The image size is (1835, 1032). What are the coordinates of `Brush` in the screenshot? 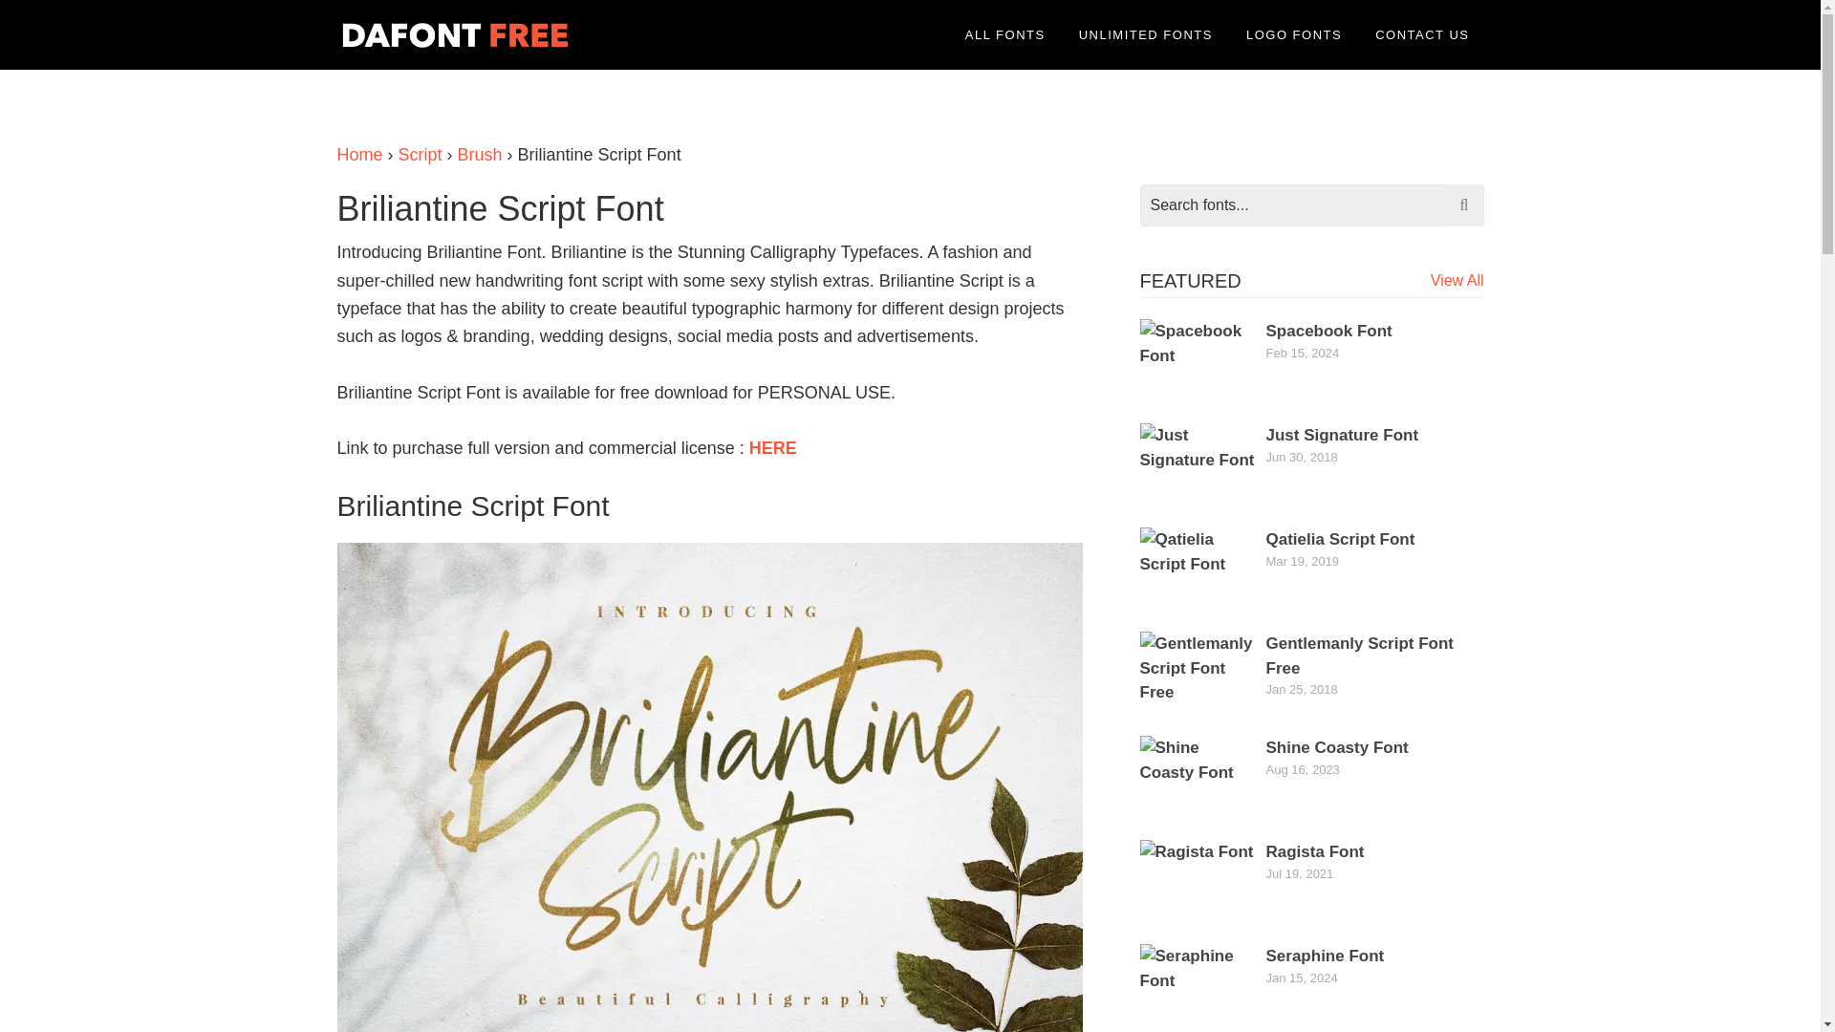 It's located at (480, 155).